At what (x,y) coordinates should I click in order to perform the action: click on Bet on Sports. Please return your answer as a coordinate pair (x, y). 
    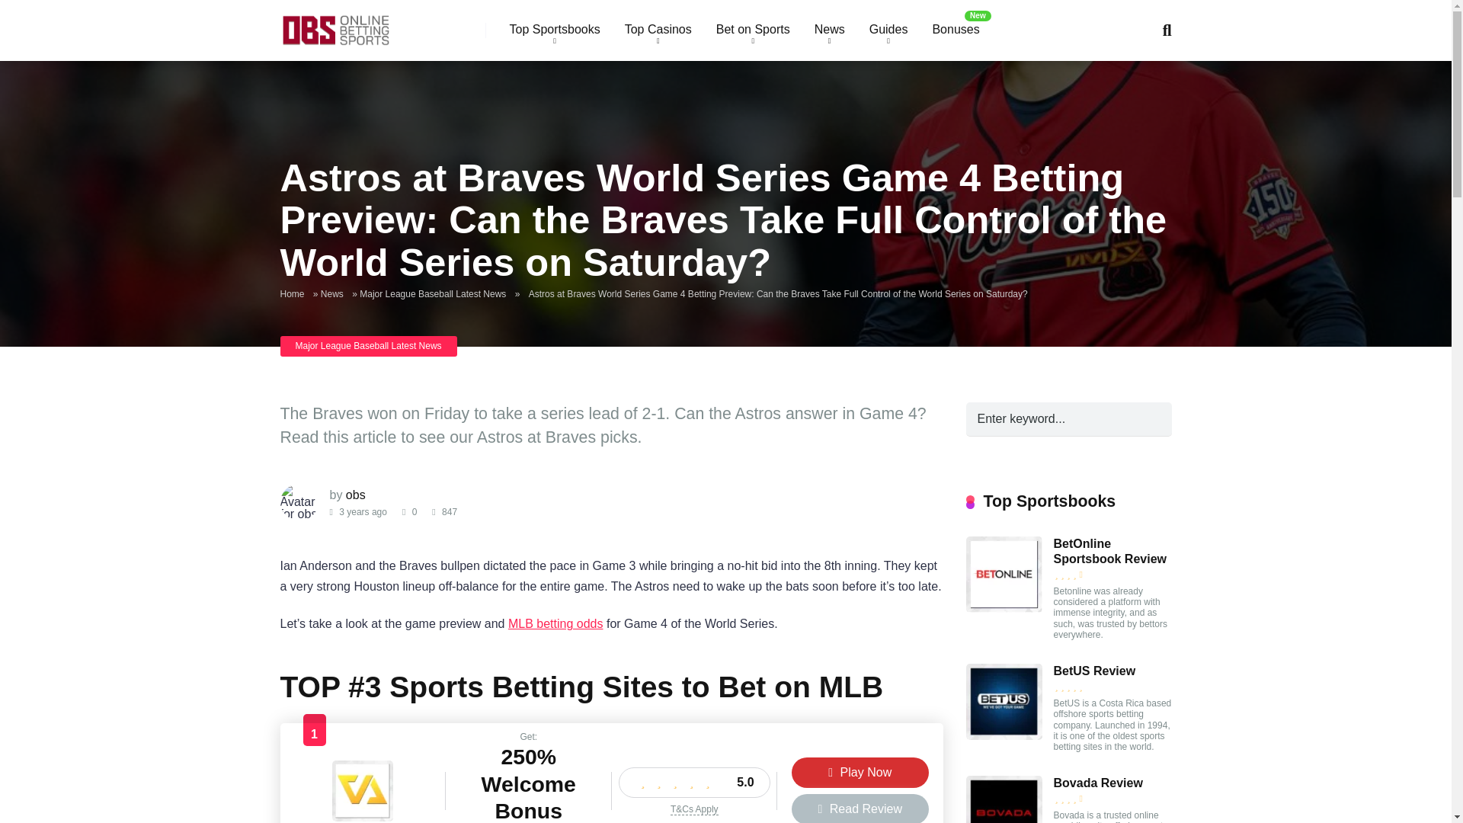
    Looking at the image, I should click on (753, 30).